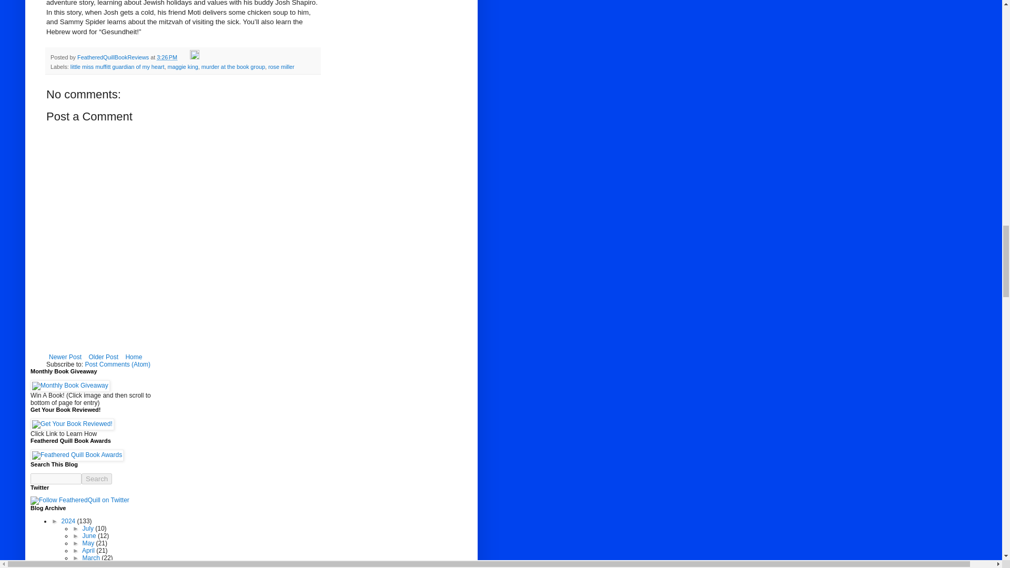  What do you see at coordinates (89, 528) in the screenshot?
I see `July` at bounding box center [89, 528].